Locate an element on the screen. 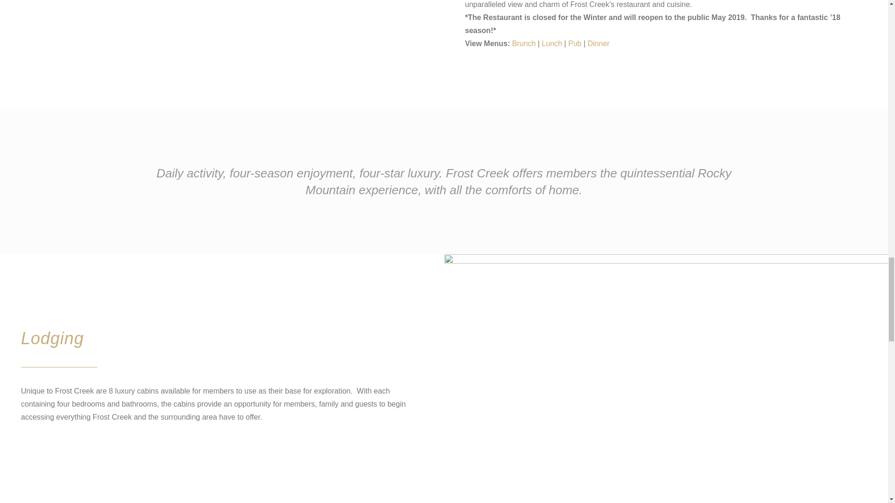 Image resolution: width=895 pixels, height=503 pixels. Lunch is located at coordinates (551, 43).